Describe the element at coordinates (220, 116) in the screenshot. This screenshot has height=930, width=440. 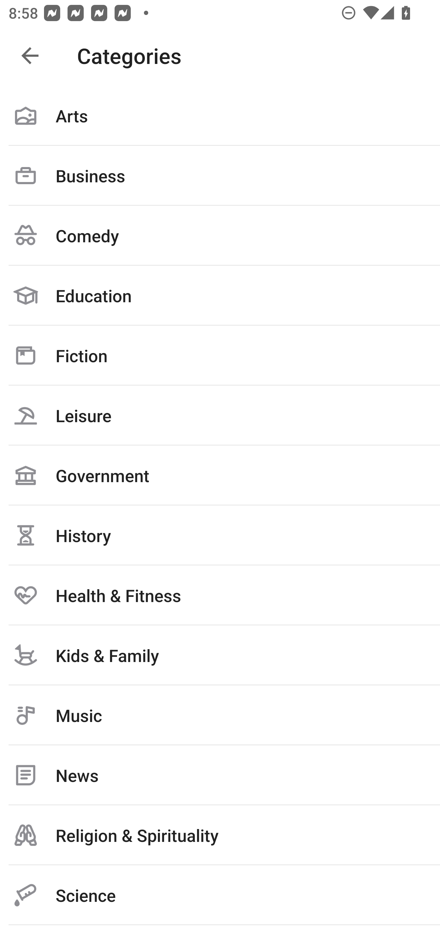
I see `Arts` at that location.